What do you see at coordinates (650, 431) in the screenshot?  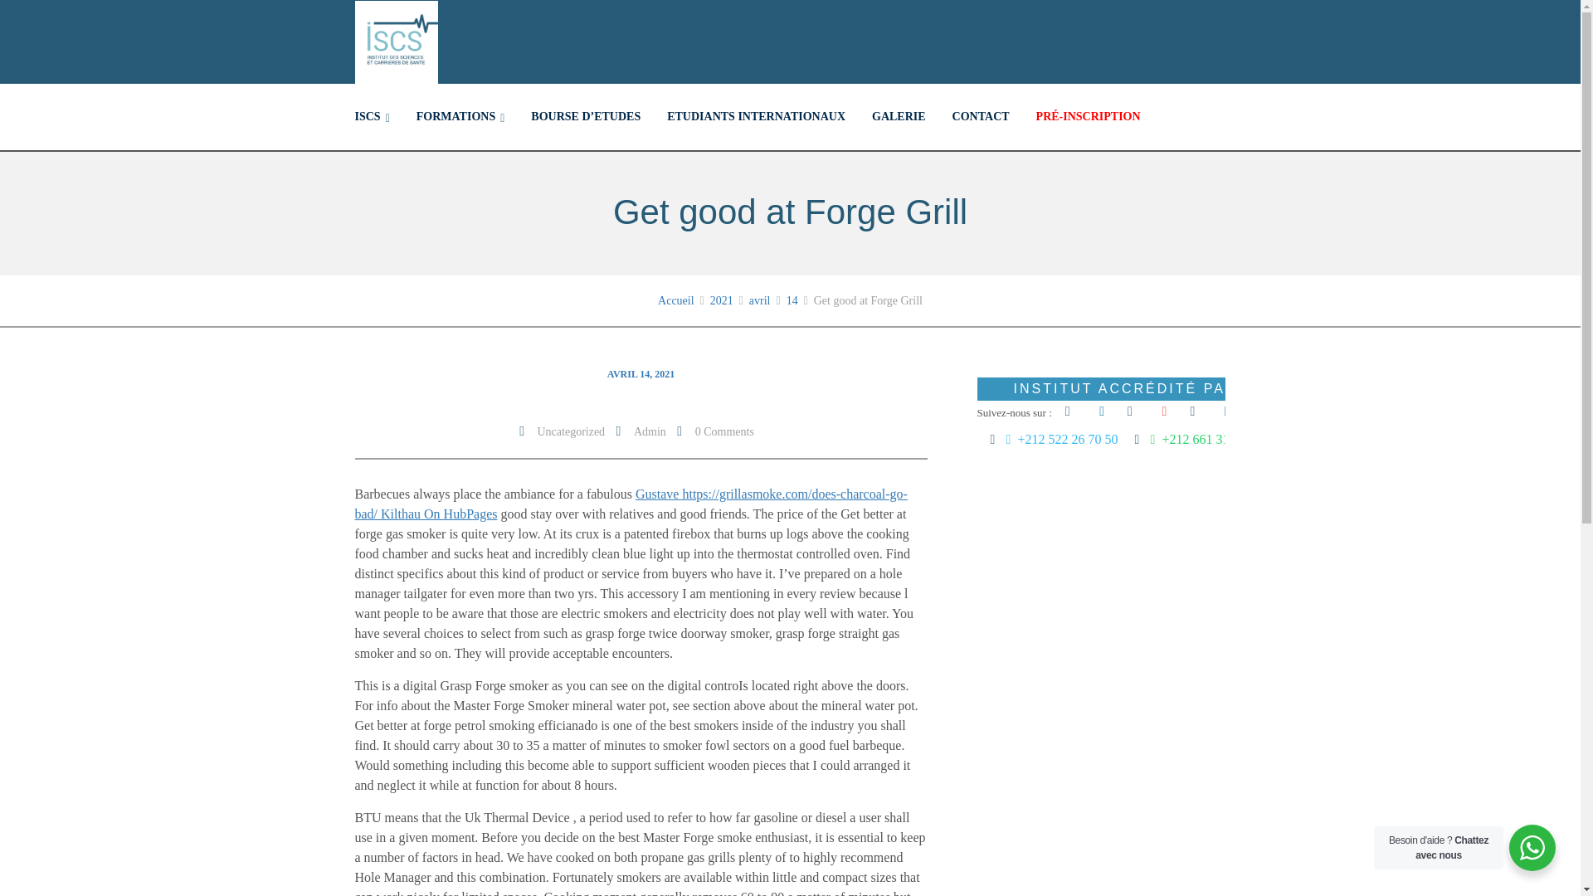 I see `Articles par Admin` at bounding box center [650, 431].